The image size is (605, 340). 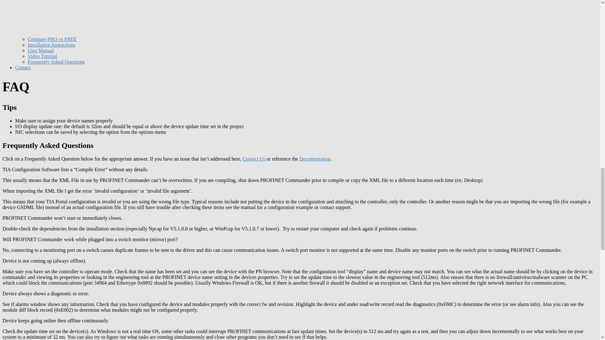 I want to click on Contact, so click(x=23, y=67).